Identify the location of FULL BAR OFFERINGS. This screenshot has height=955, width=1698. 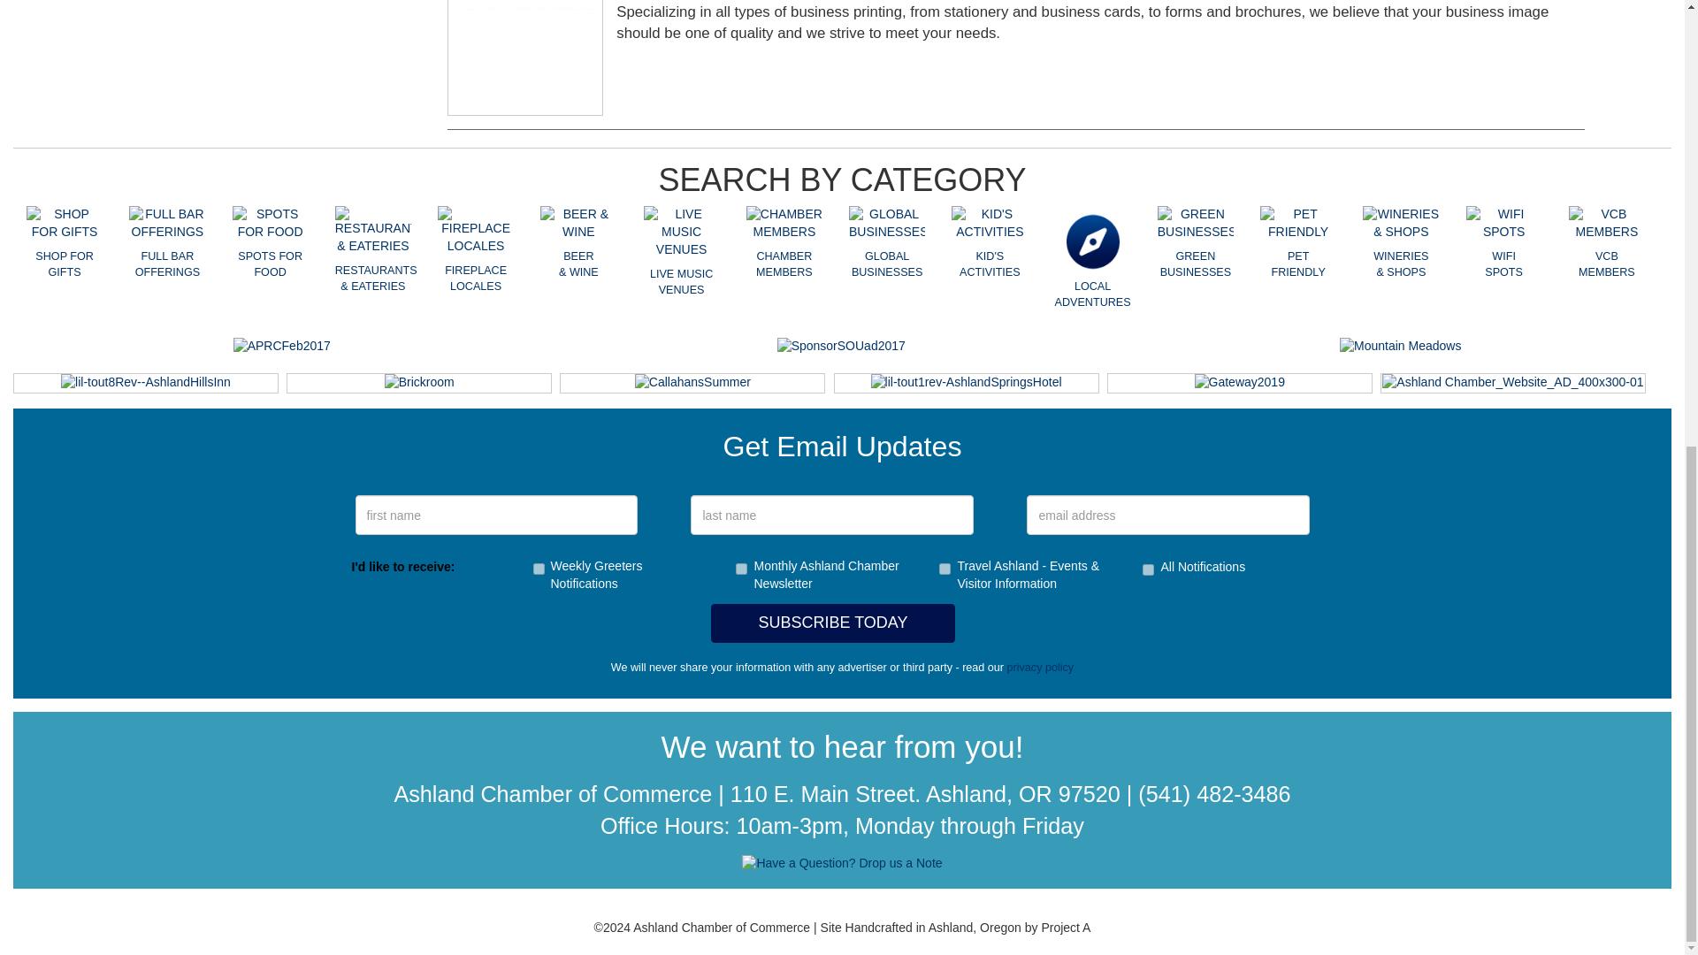
(166, 224).